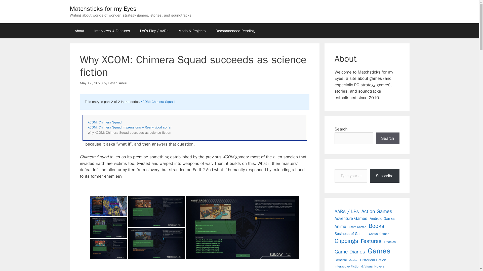 This screenshot has width=483, height=271. I want to click on Search, so click(387, 139).